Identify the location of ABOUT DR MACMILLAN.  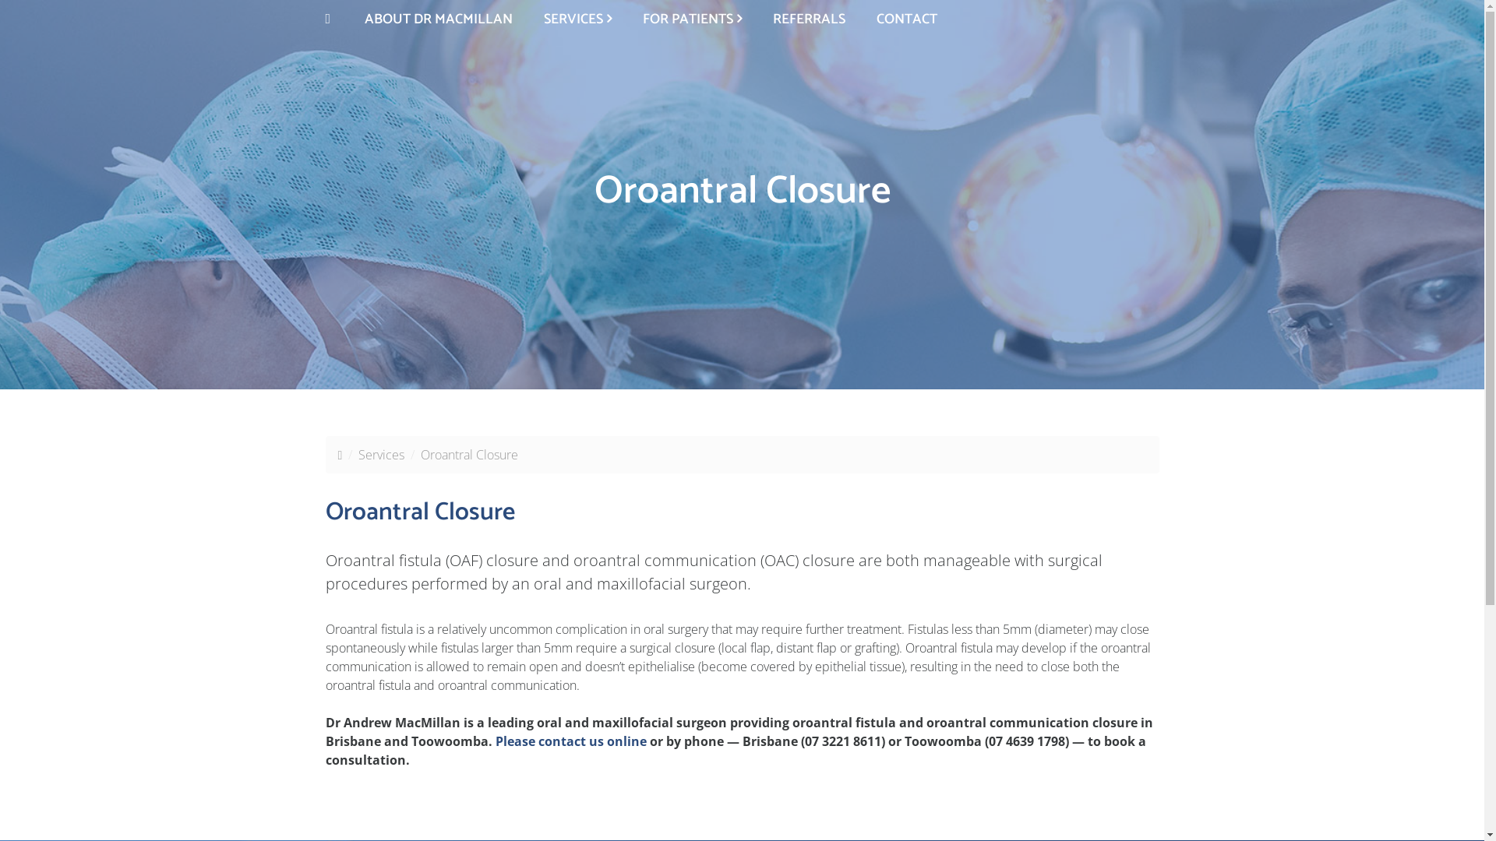
(439, 19).